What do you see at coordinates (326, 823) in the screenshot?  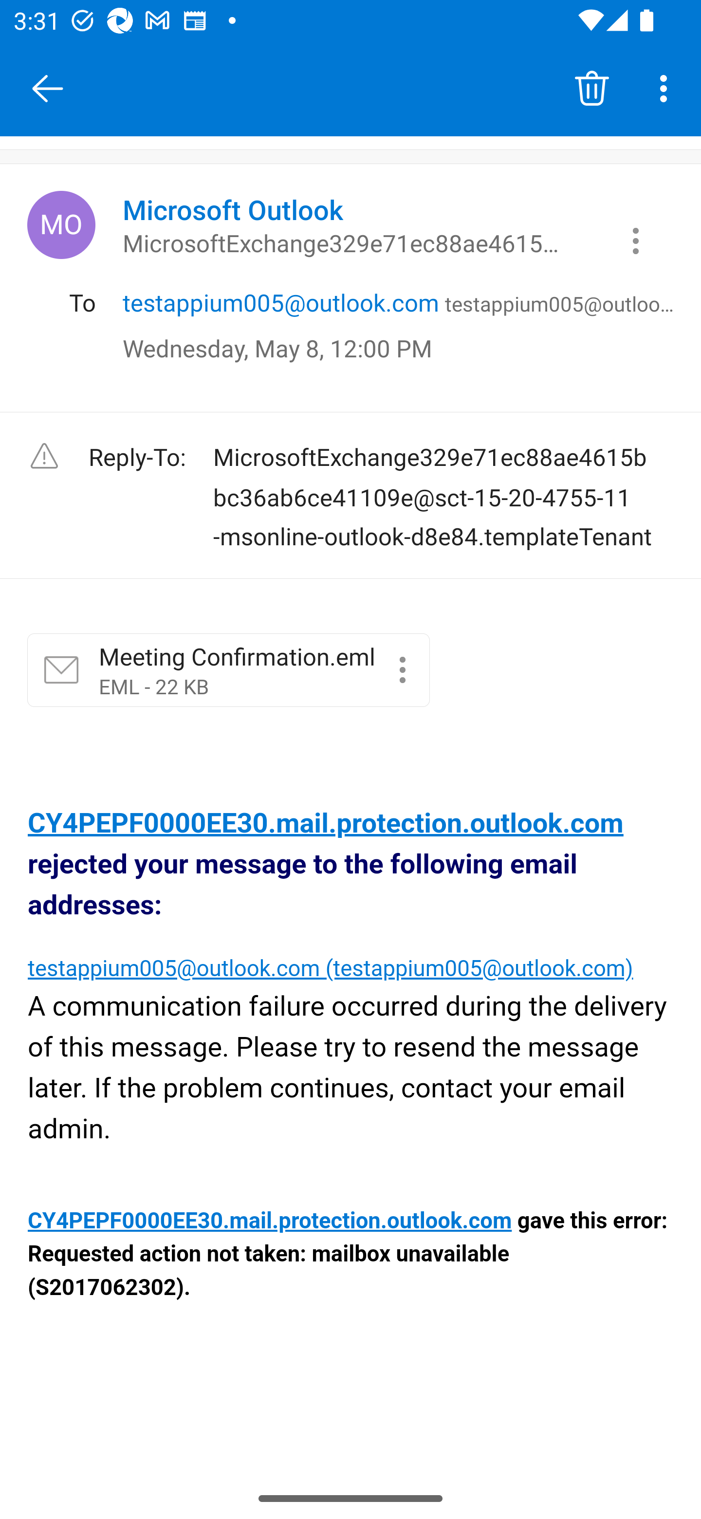 I see `CY4PEPF0000EE30.mail.protection.outlook.com` at bounding box center [326, 823].